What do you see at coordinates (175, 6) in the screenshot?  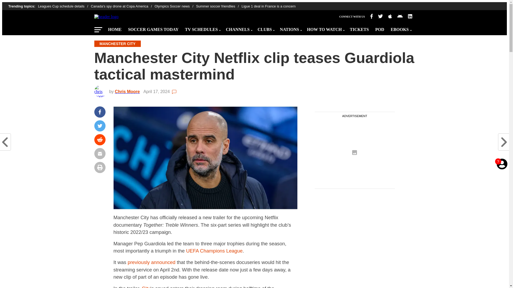 I see `Olympics Soccer news` at bounding box center [175, 6].